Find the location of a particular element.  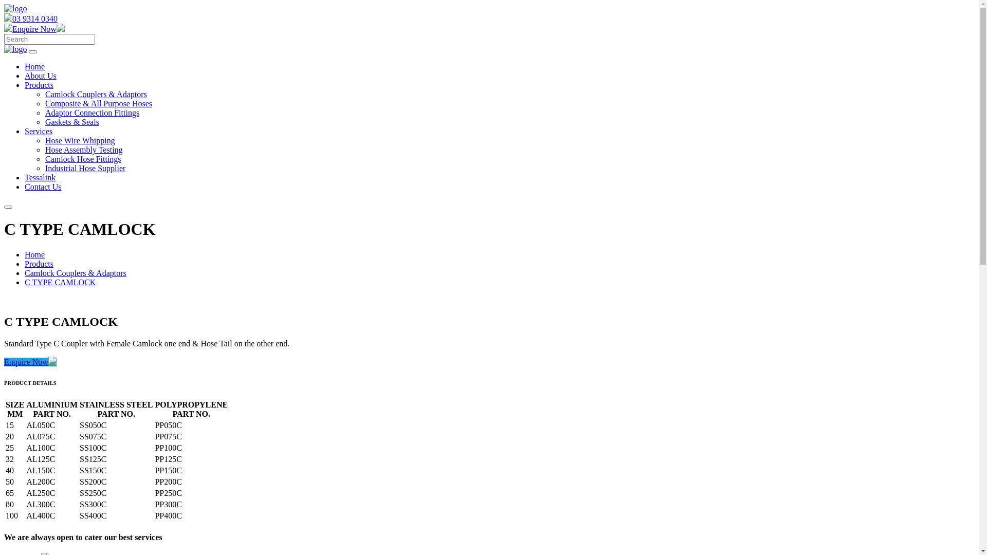

Enquire Now is located at coordinates (34, 29).